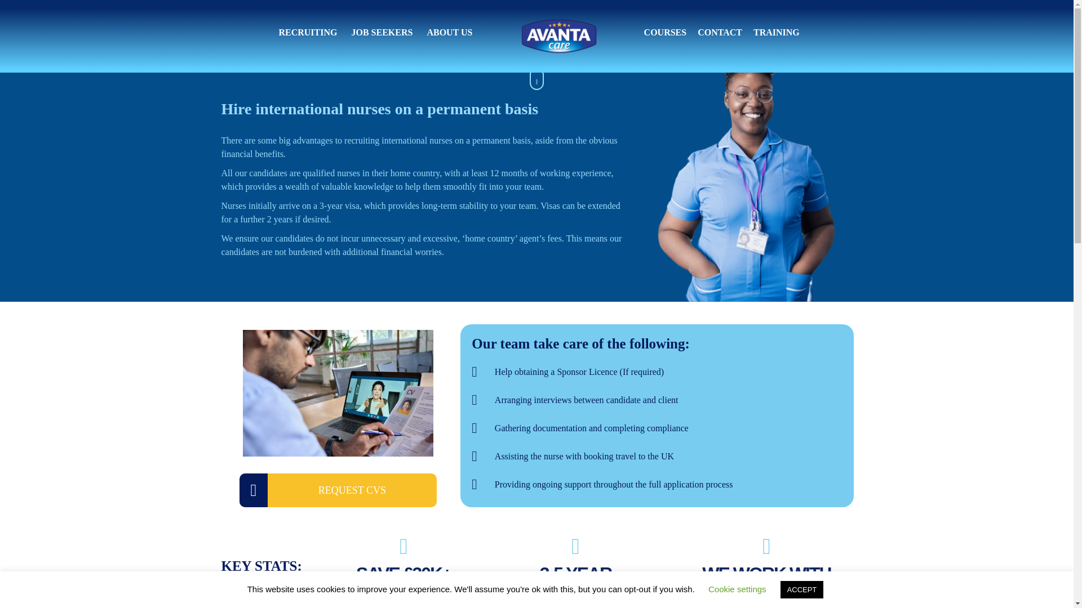  What do you see at coordinates (776, 33) in the screenshot?
I see `TRAINING` at bounding box center [776, 33].